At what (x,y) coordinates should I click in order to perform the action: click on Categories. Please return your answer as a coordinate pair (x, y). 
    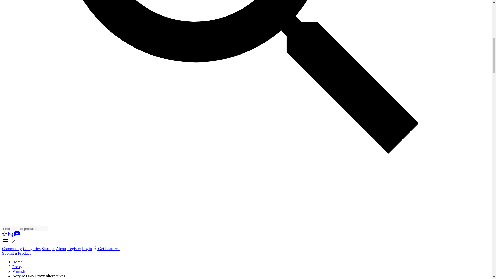
    Looking at the image, I should click on (32, 249).